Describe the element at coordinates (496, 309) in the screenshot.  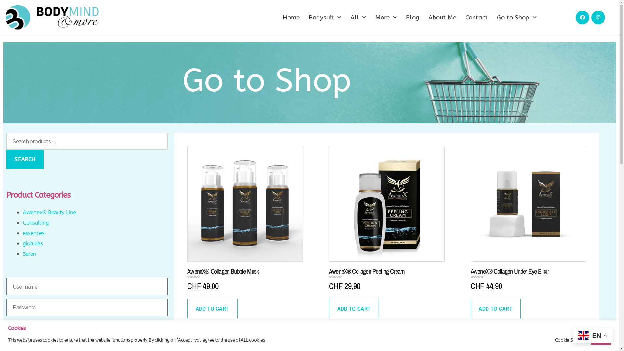
I see `ADD TO CART` at that location.